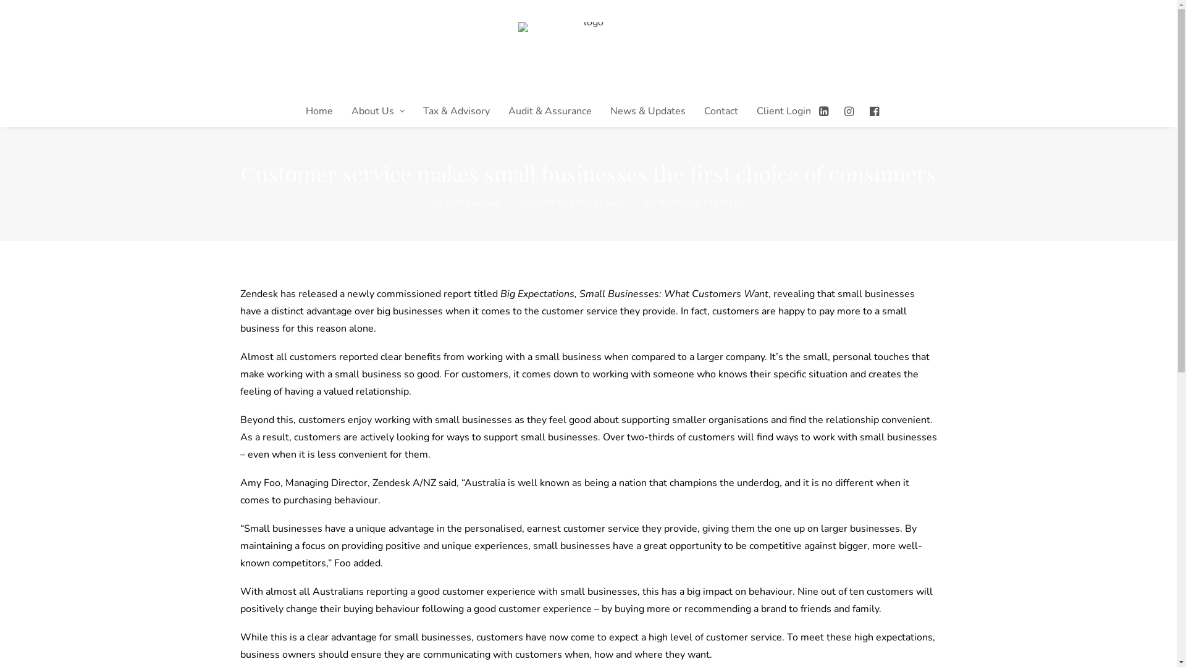 The width and height of the screenshot is (1186, 667). I want to click on Audit & Assurance, so click(550, 111).